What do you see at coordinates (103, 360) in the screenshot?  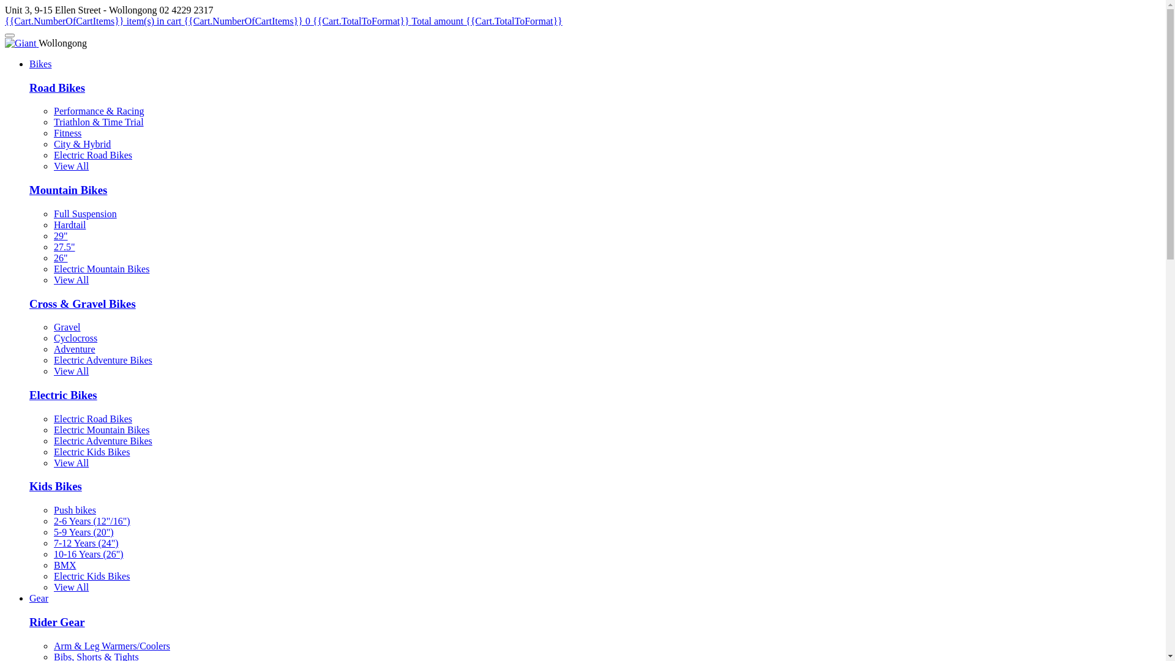 I see `Electric Adventure Bikes` at bounding box center [103, 360].